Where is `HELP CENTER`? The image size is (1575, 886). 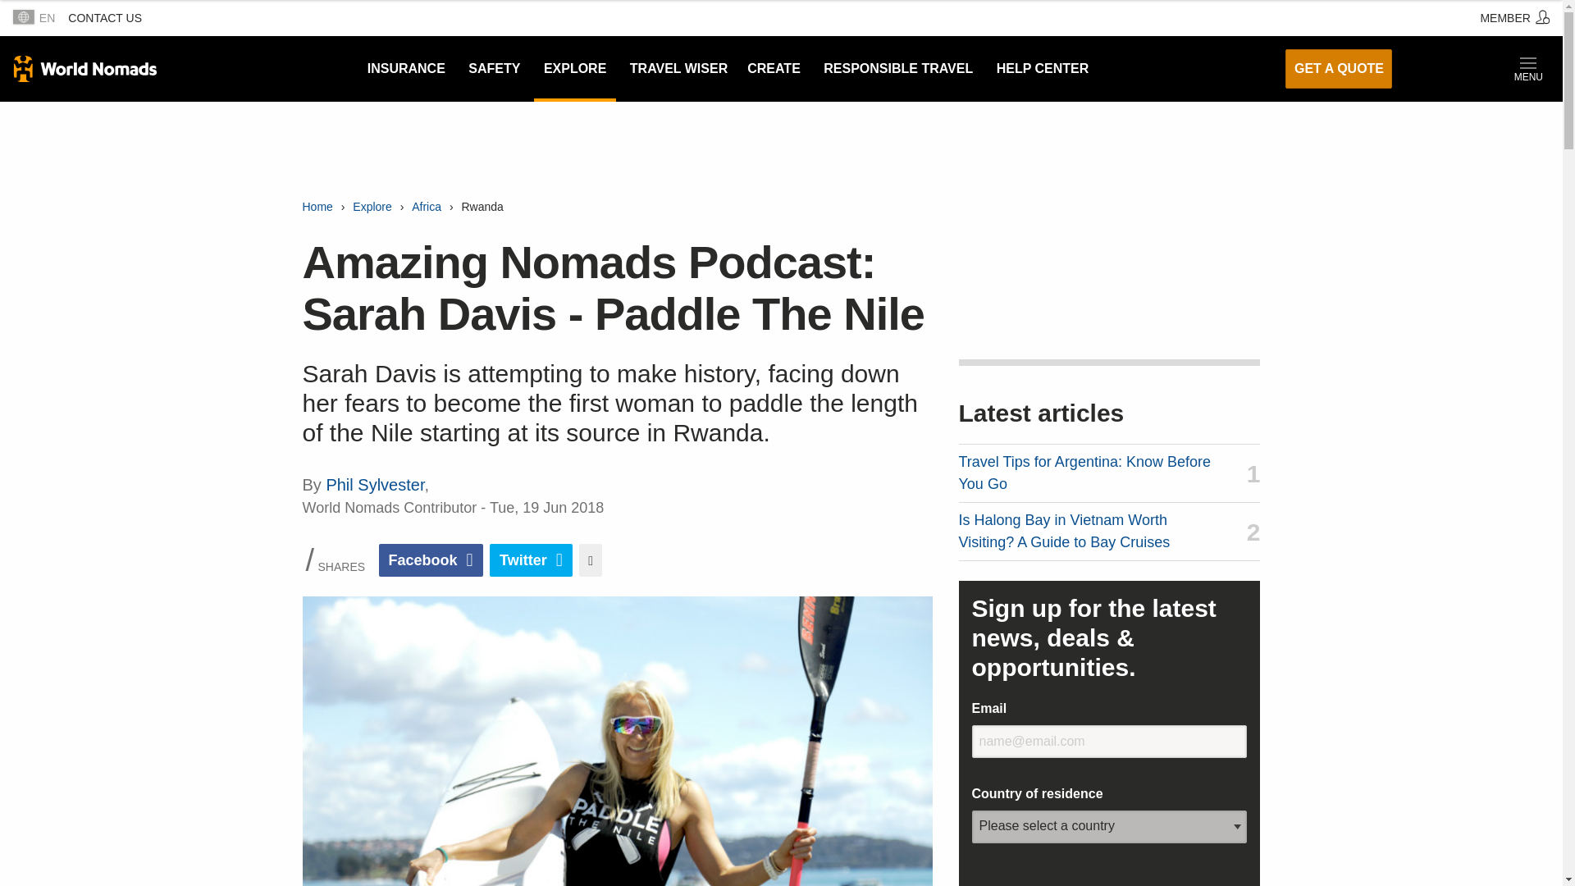 HELP CENTER is located at coordinates (1043, 69).